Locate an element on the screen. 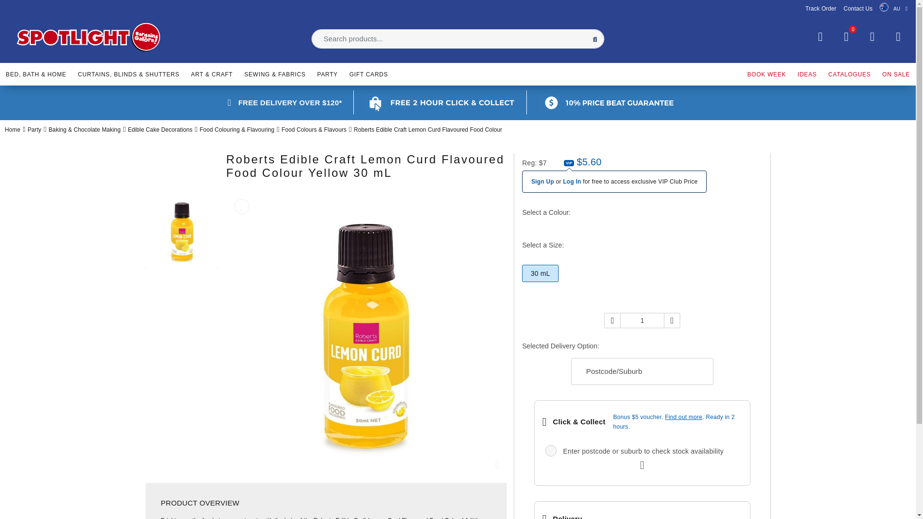 Image resolution: width=923 pixels, height=519 pixels. Contact Us is located at coordinates (858, 8).